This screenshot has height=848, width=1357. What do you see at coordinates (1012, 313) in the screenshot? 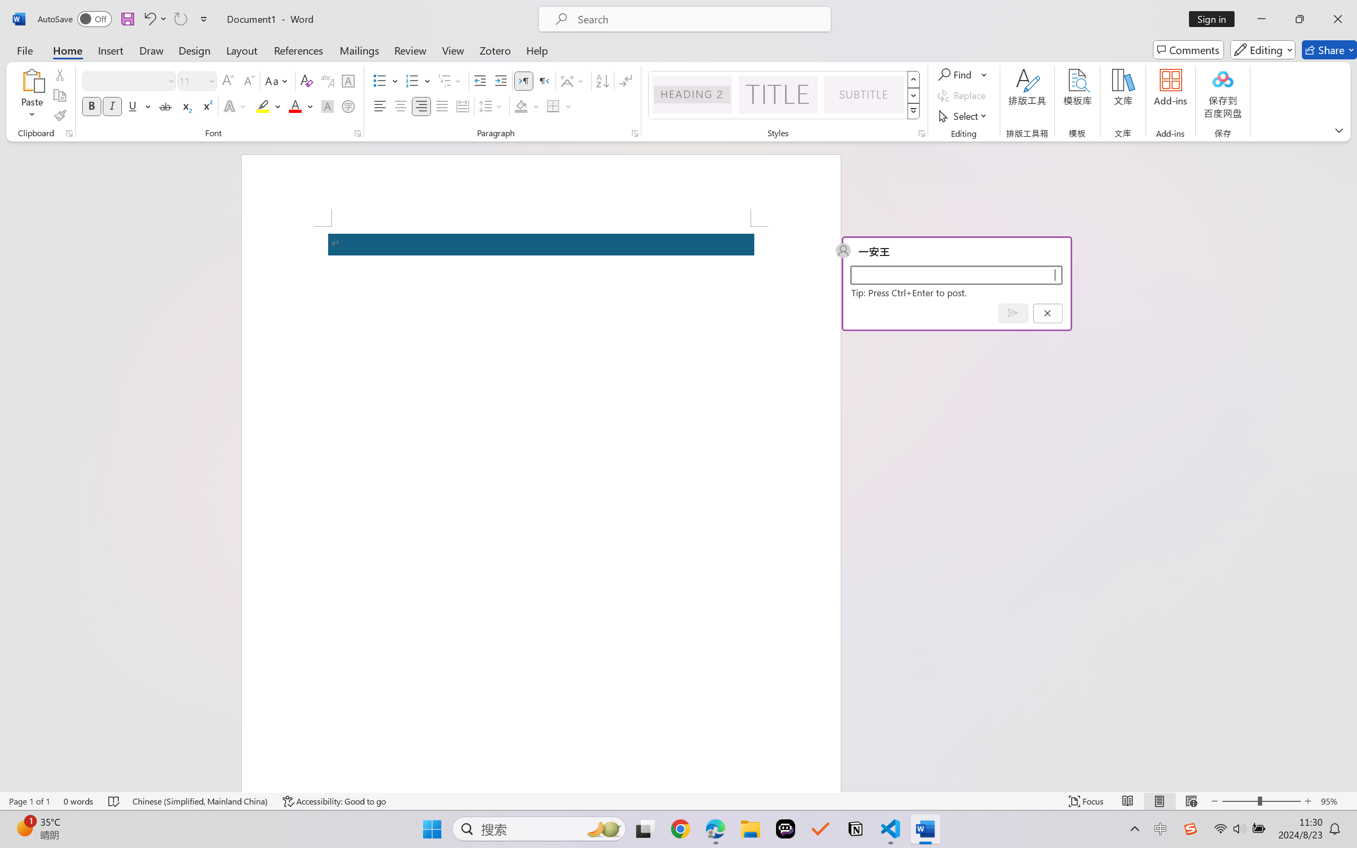
I see `Post comment (Ctrl + Enter)` at bounding box center [1012, 313].